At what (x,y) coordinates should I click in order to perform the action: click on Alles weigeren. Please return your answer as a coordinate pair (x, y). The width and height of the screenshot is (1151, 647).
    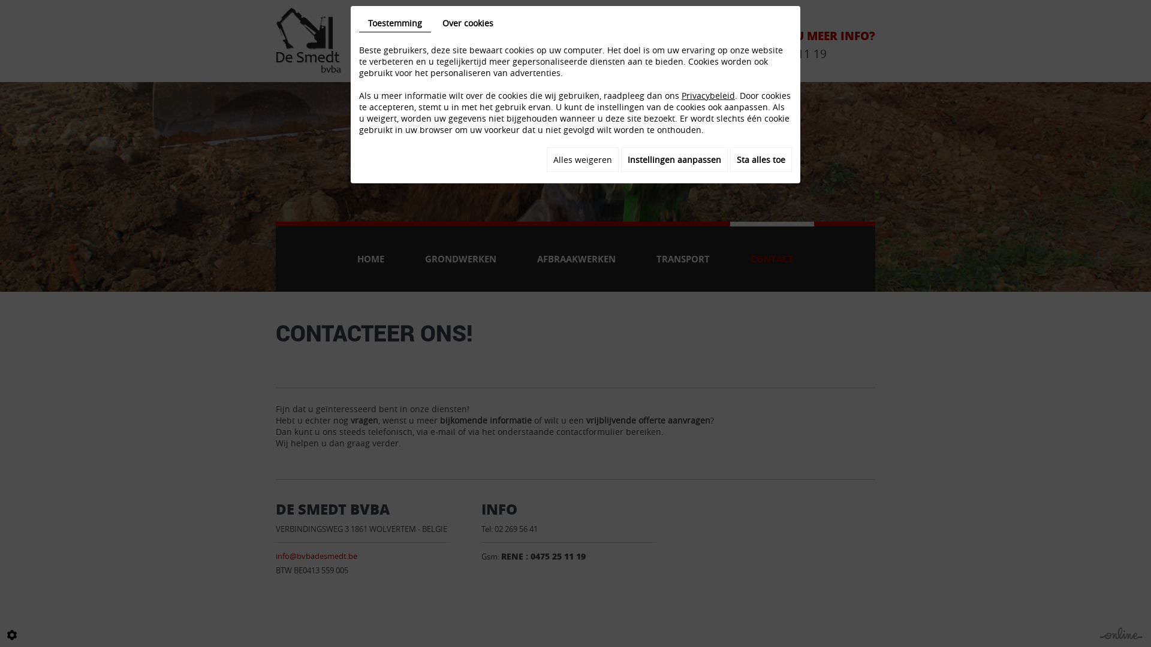
    Looking at the image, I should click on (583, 159).